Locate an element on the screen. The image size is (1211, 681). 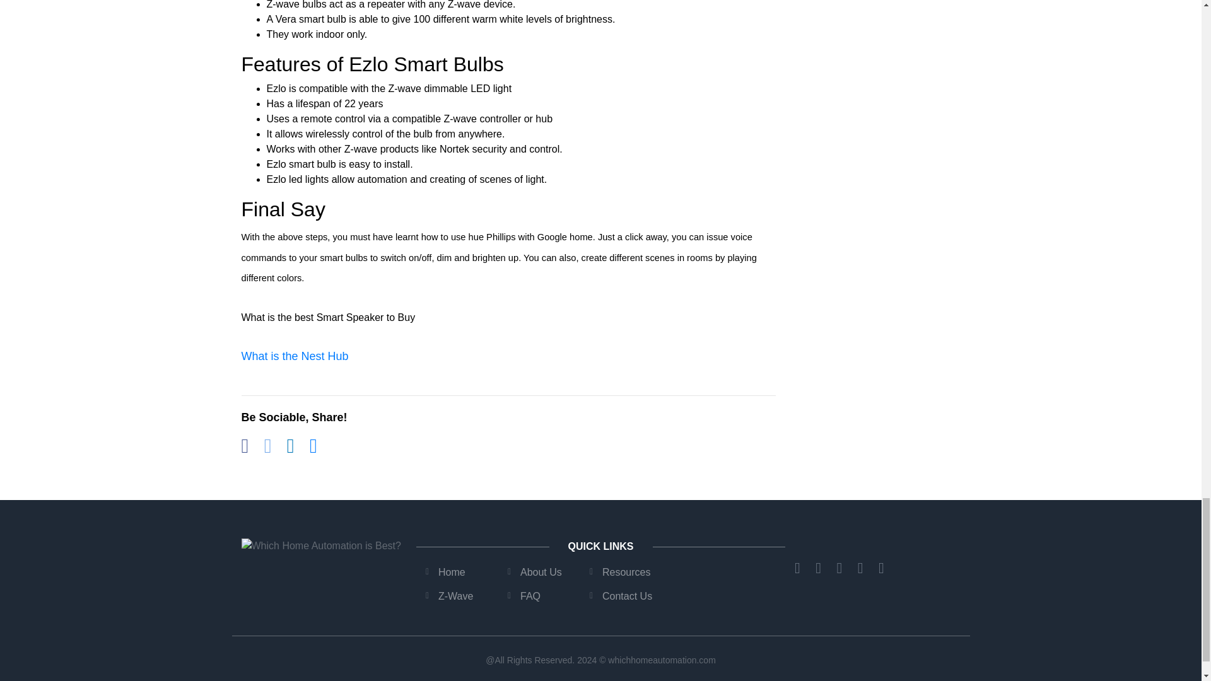
What is the Nest Hub is located at coordinates (295, 356).